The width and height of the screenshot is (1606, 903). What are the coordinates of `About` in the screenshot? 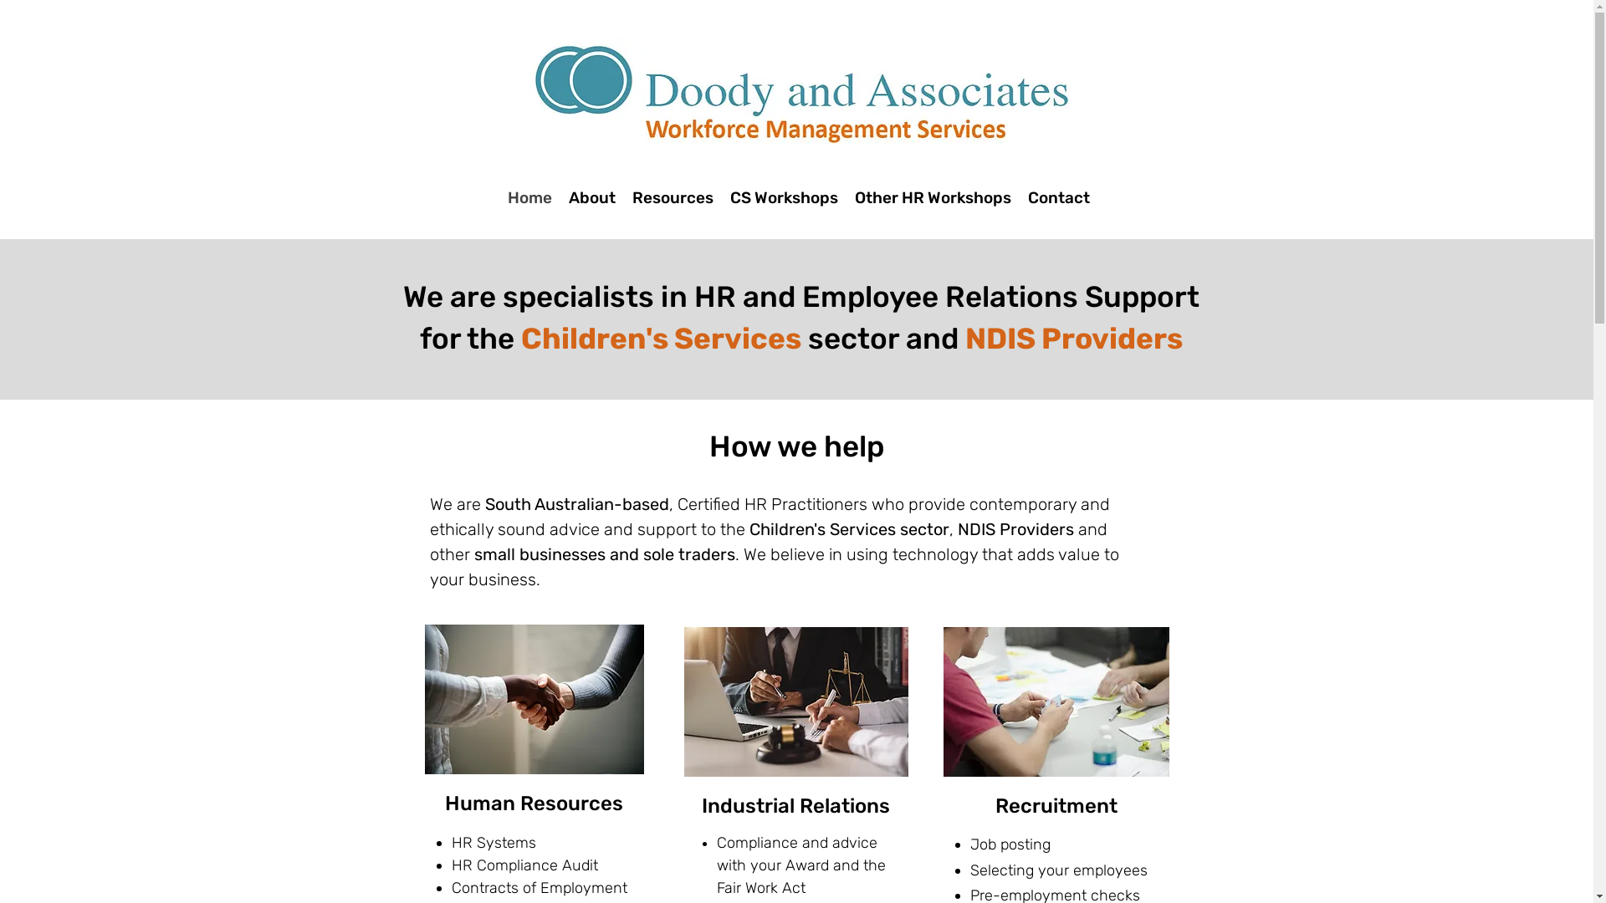 It's located at (592, 198).